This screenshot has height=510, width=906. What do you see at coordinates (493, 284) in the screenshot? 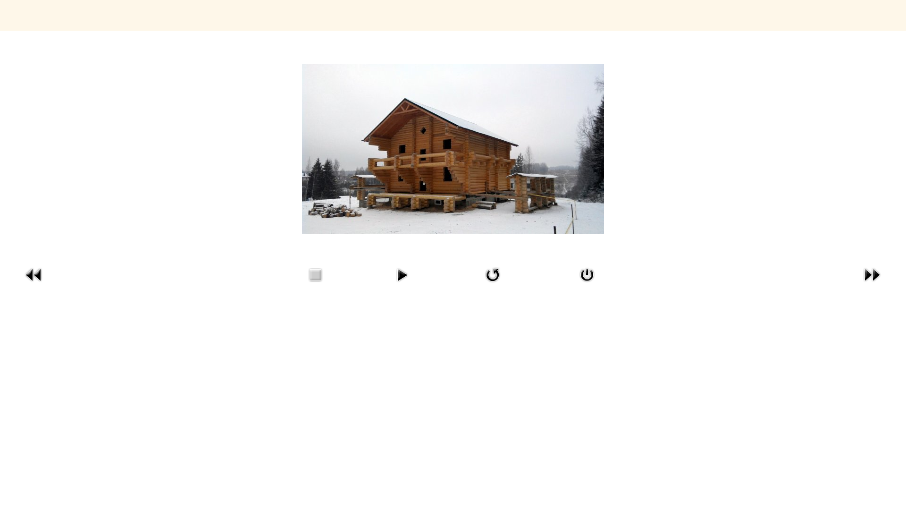
I see `Refresh` at bounding box center [493, 284].